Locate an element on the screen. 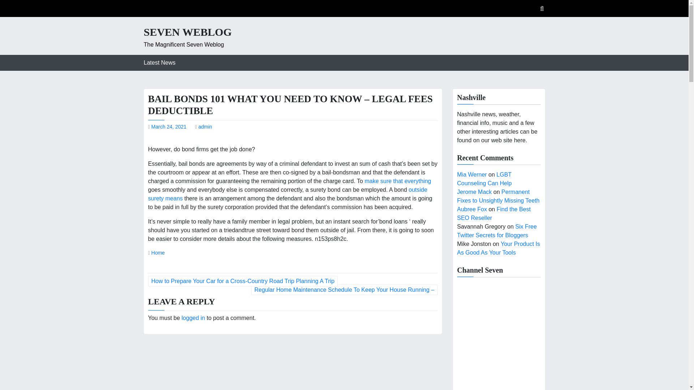 Image resolution: width=694 pixels, height=390 pixels. March 24, 2021 is located at coordinates (169, 126).